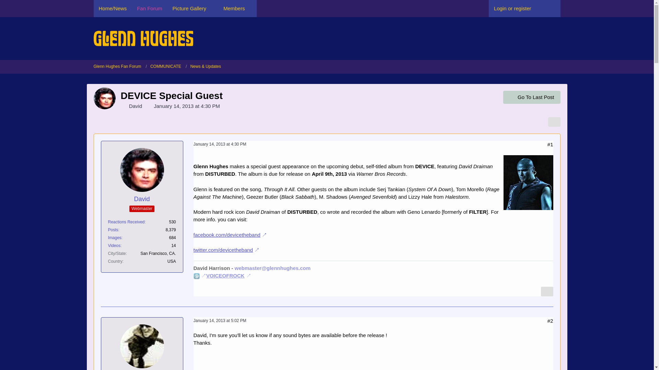 The width and height of the screenshot is (659, 370). What do you see at coordinates (150, 8) in the screenshot?
I see `Fan Forum` at bounding box center [150, 8].